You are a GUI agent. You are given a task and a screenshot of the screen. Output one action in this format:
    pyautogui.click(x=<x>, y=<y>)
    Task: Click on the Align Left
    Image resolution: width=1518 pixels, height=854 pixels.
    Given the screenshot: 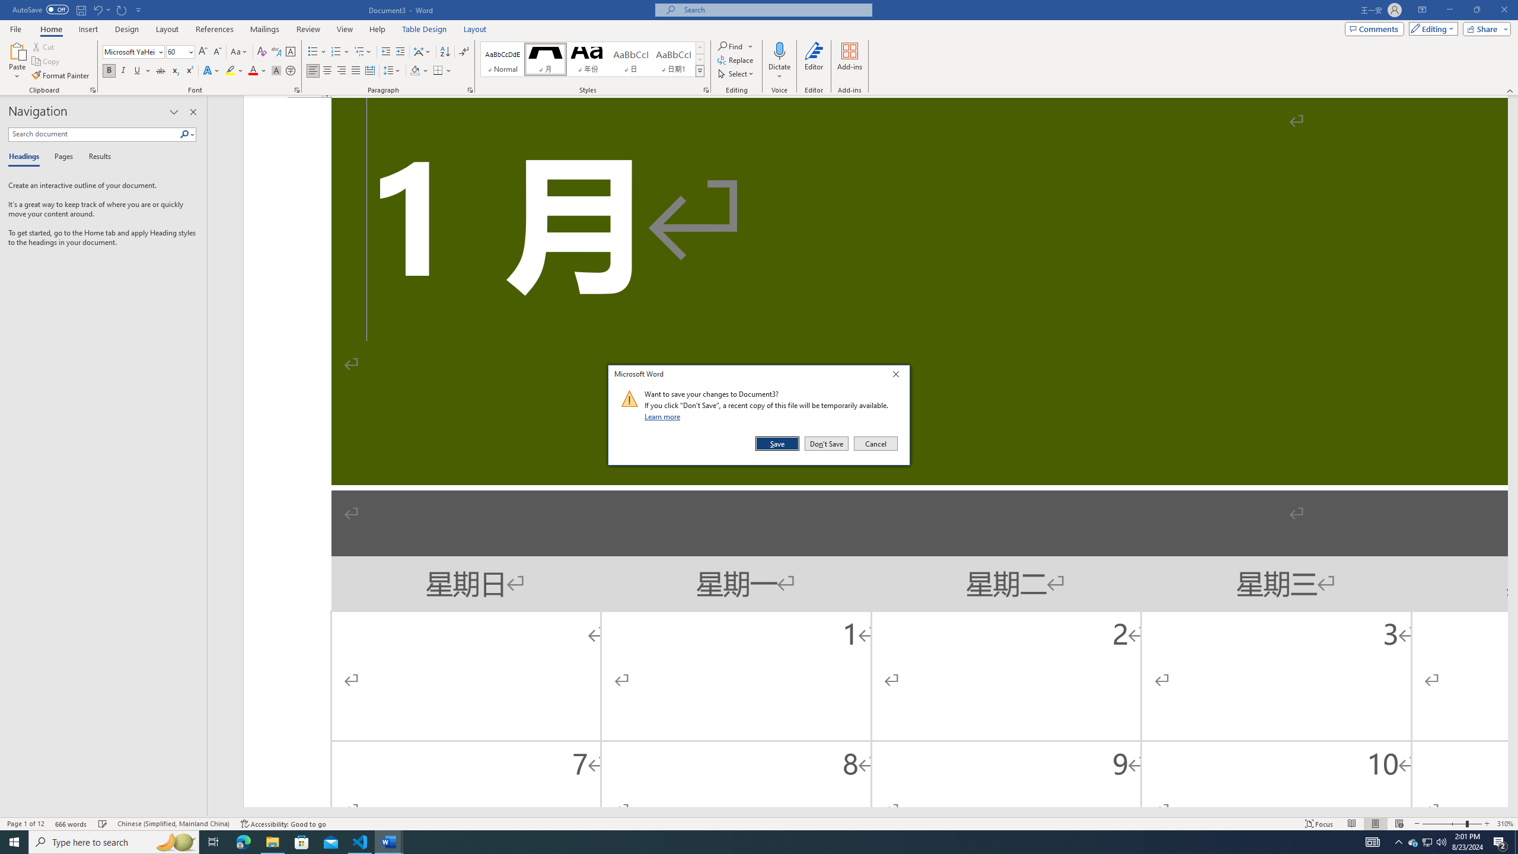 What is the action you would take?
    pyautogui.click(x=313, y=71)
    